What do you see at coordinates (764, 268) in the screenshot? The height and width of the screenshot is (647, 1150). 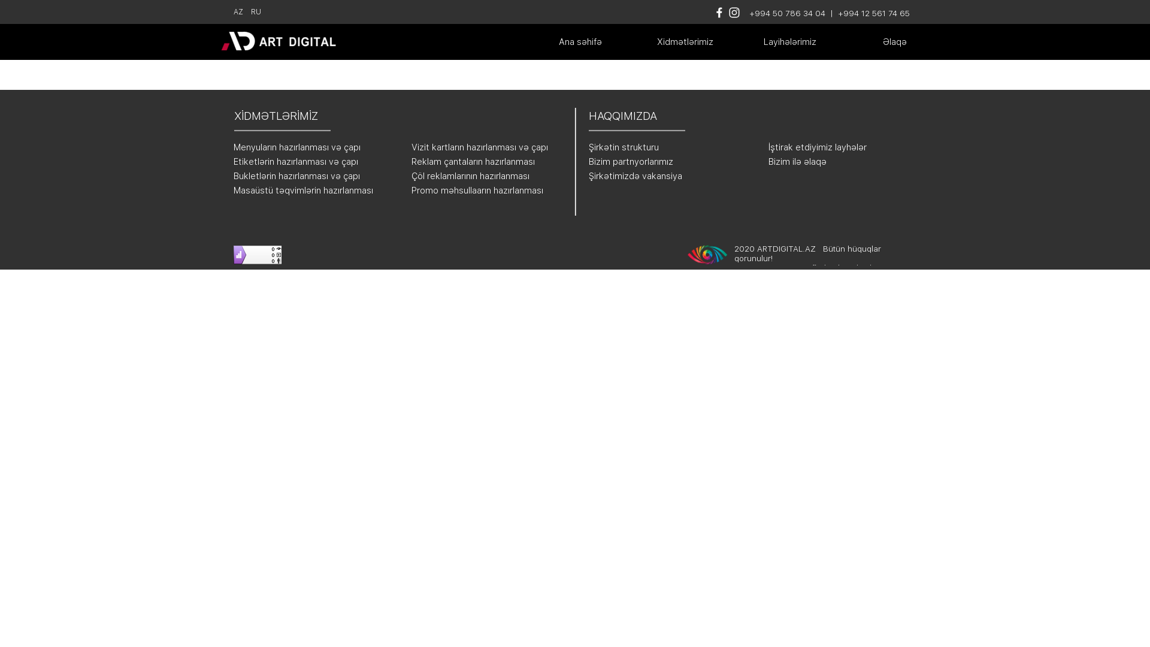 I see `www.ayvus.com` at bounding box center [764, 268].